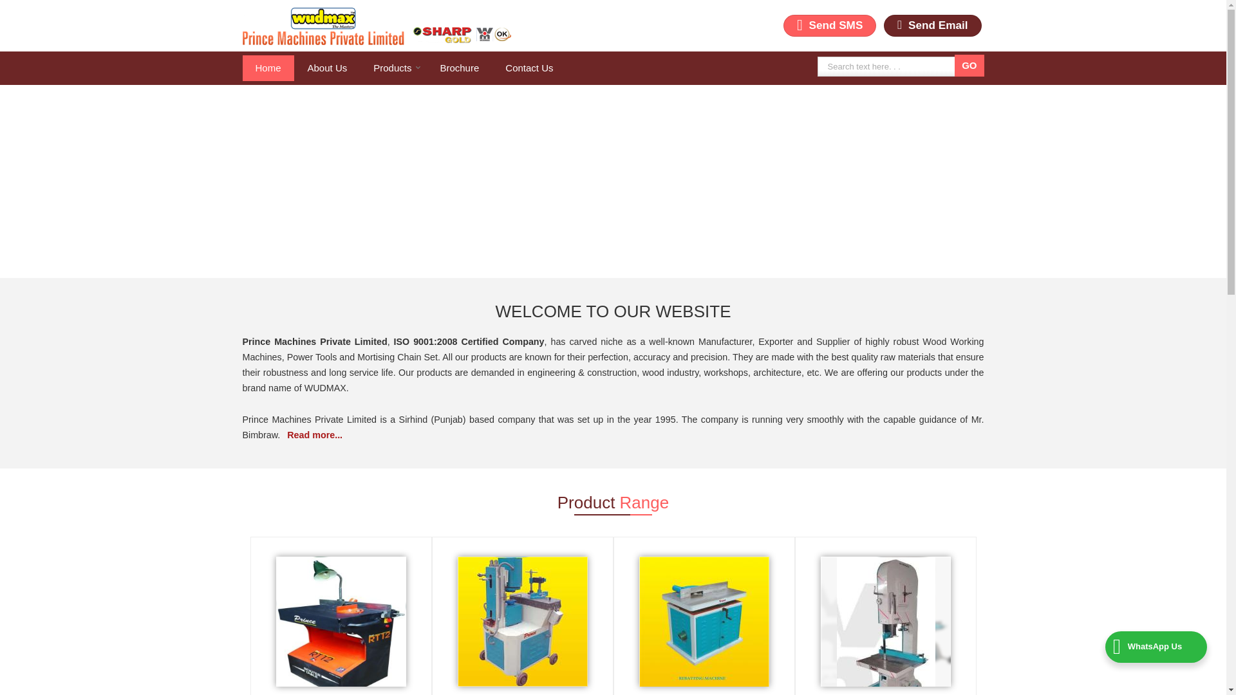 This screenshot has height=695, width=1236. What do you see at coordinates (268, 68) in the screenshot?
I see `Home` at bounding box center [268, 68].